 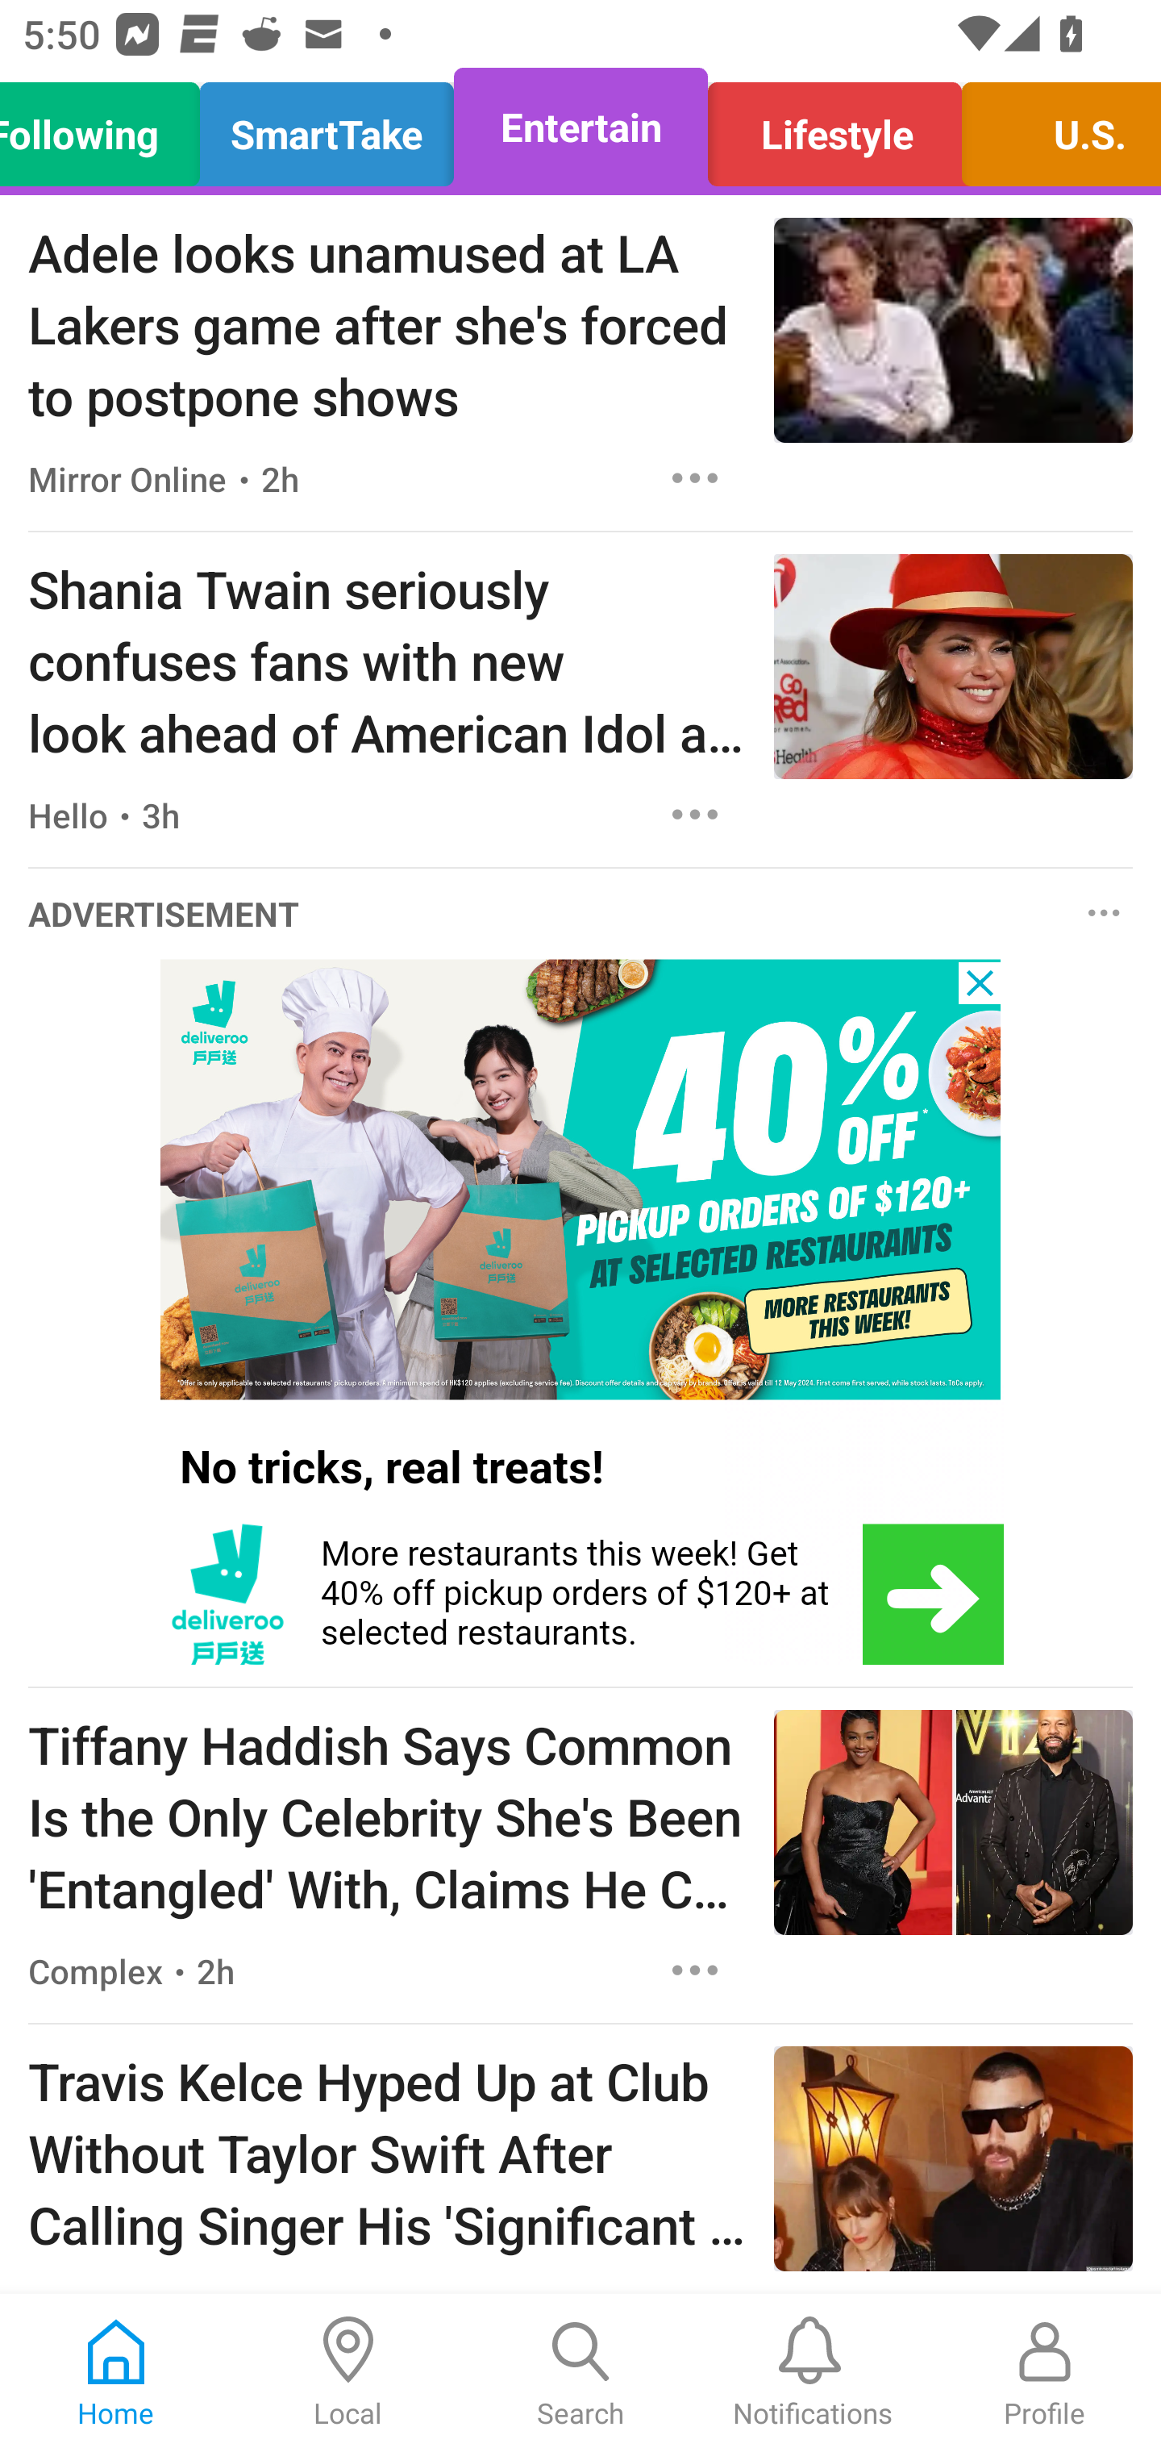 What do you see at coordinates (348, 2373) in the screenshot?
I see `Local` at bounding box center [348, 2373].